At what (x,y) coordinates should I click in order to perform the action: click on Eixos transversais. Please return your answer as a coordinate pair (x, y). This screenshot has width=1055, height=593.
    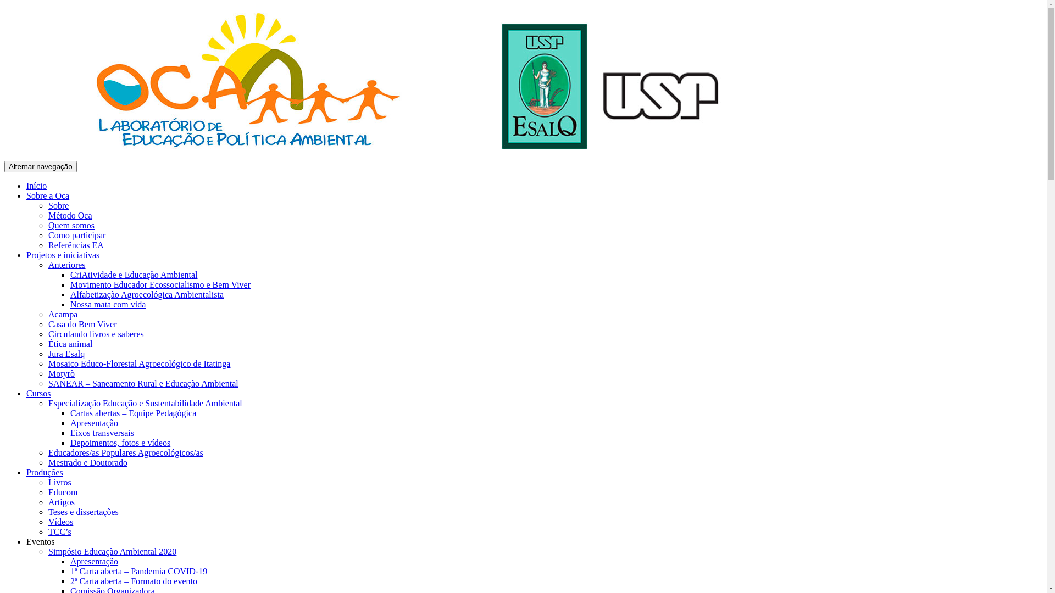
    Looking at the image, I should click on (102, 433).